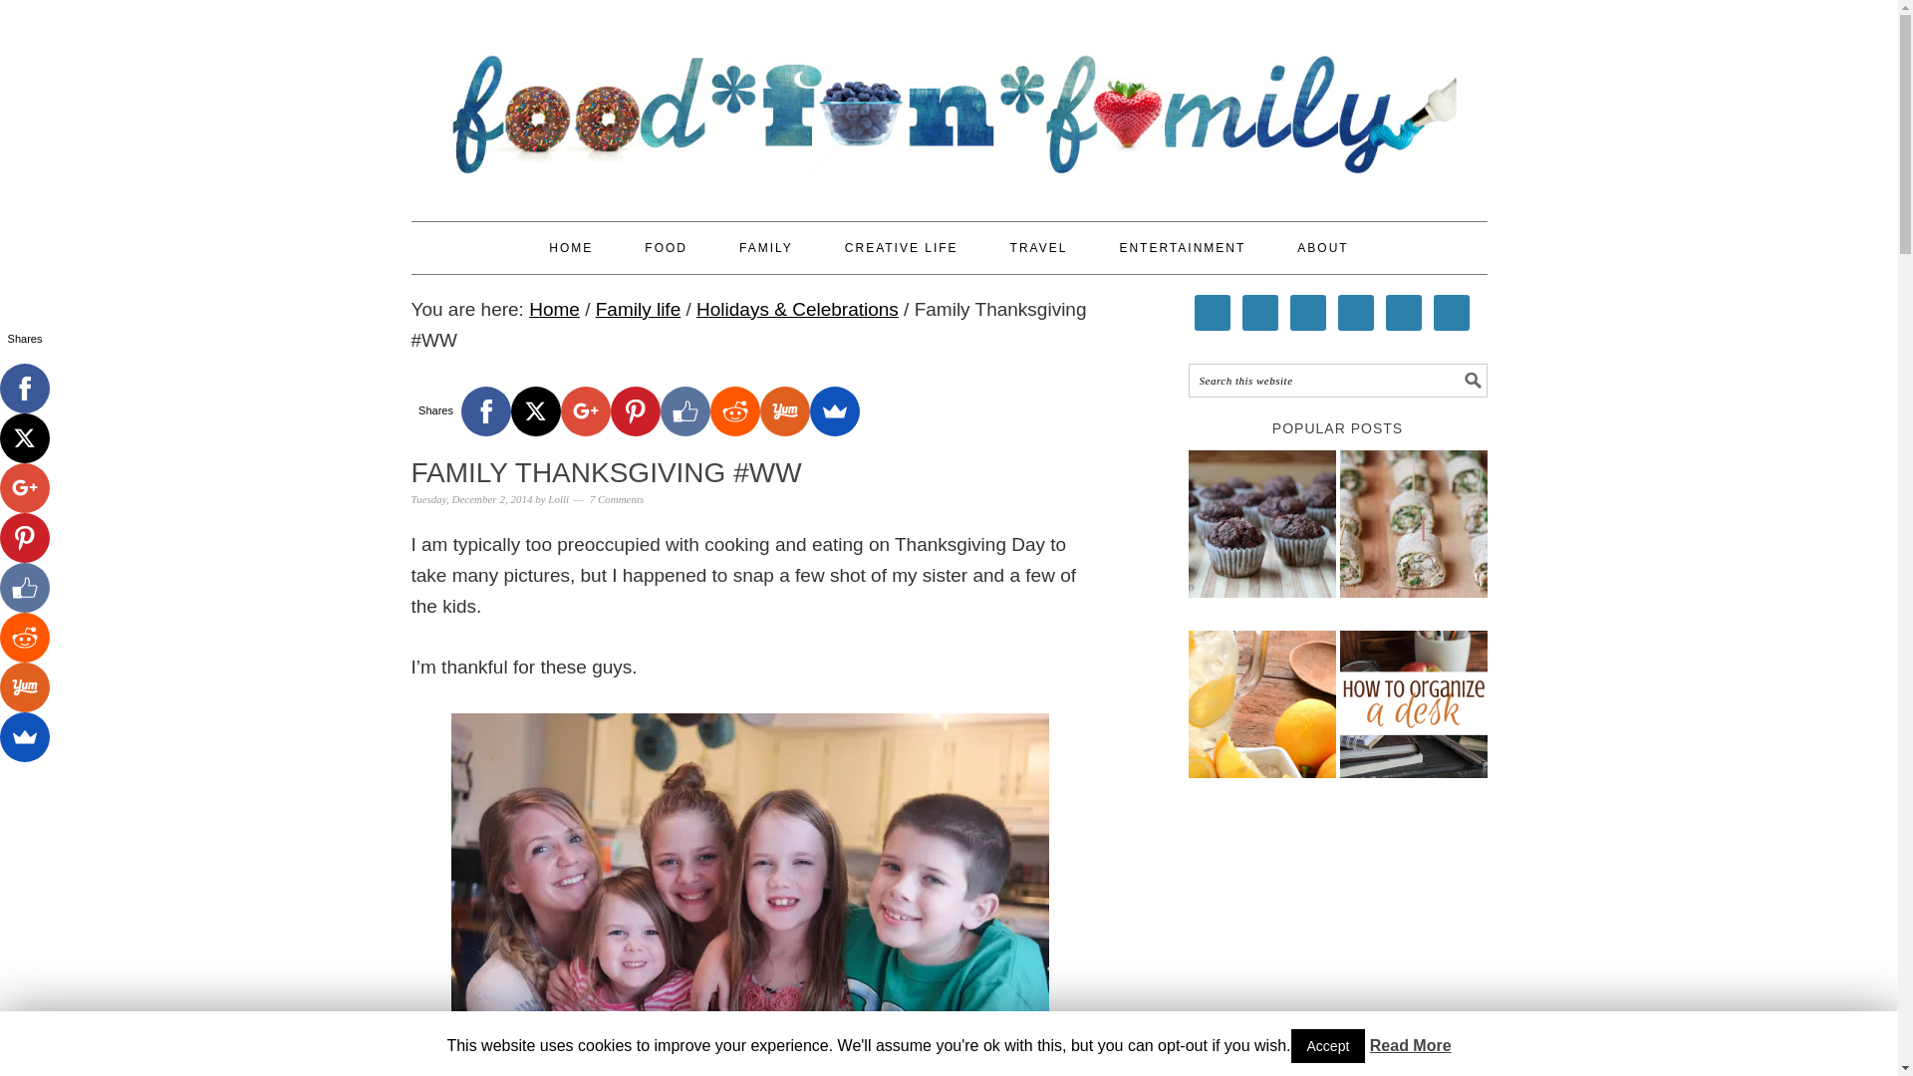  I want to click on Reddit, so click(734, 410).